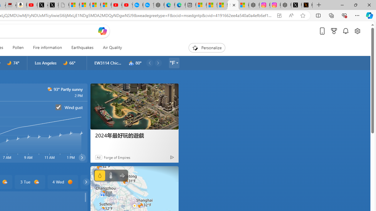  What do you see at coordinates (177, 63) in the screenshot?
I see `locationBar/triangle` at bounding box center [177, 63].